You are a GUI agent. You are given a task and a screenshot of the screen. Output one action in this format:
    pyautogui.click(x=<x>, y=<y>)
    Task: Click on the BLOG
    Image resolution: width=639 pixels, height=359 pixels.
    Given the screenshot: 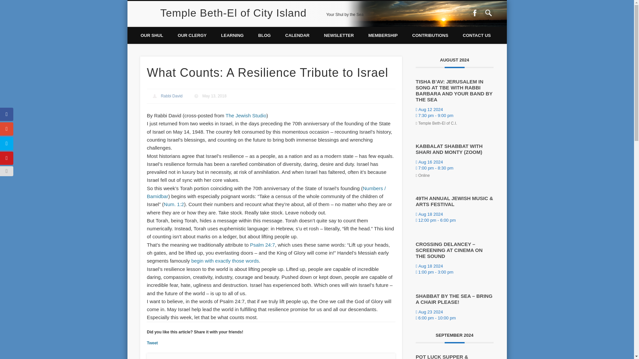 What is the action you would take?
    pyautogui.click(x=264, y=35)
    